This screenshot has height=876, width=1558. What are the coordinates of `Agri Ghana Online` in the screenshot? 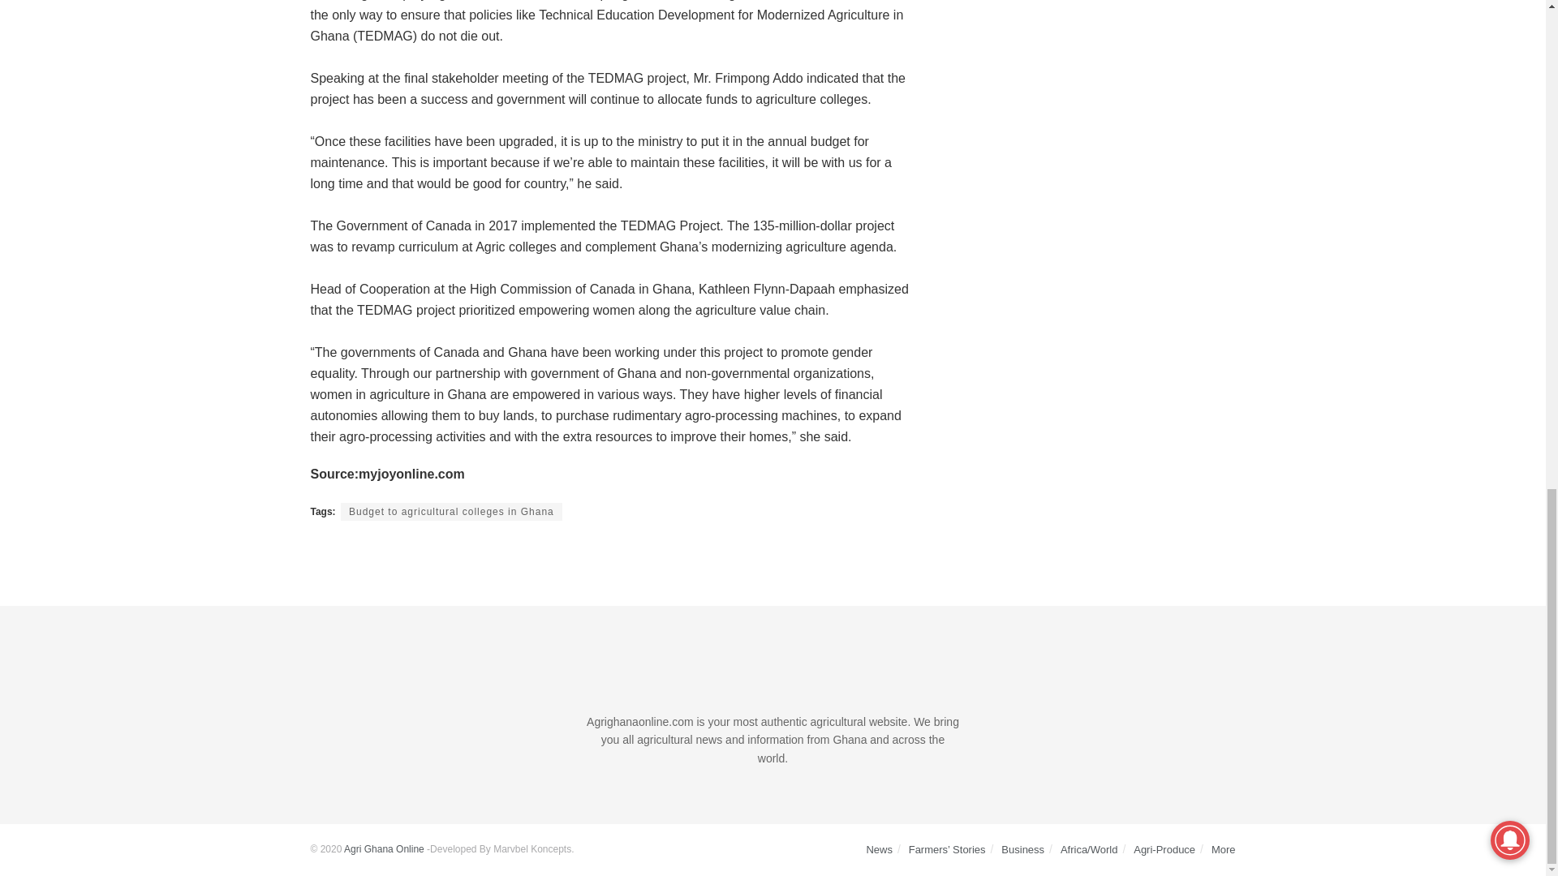 It's located at (384, 849).